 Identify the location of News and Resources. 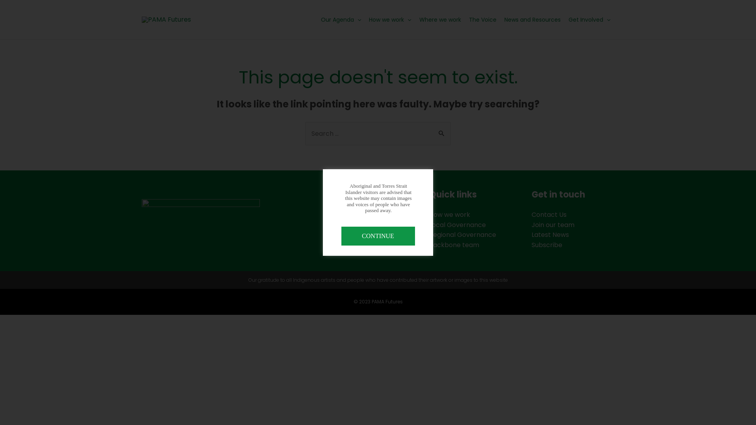
(532, 20).